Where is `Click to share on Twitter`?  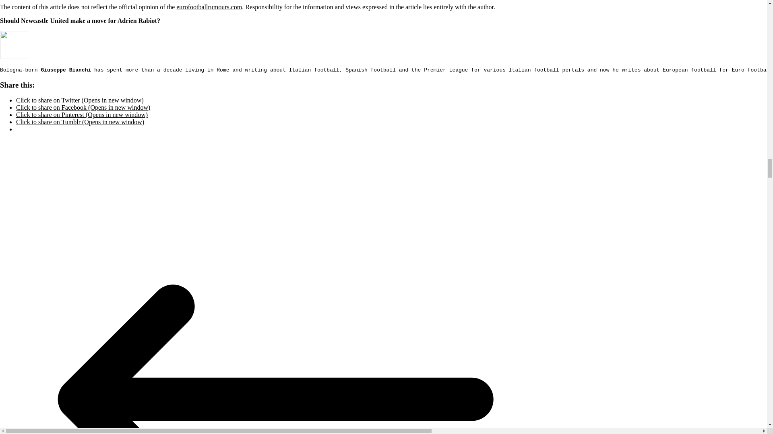 Click to share on Twitter is located at coordinates (80, 100).